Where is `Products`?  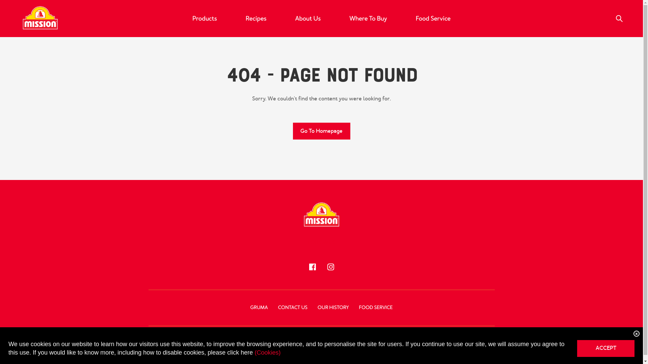
Products is located at coordinates (205, 19).